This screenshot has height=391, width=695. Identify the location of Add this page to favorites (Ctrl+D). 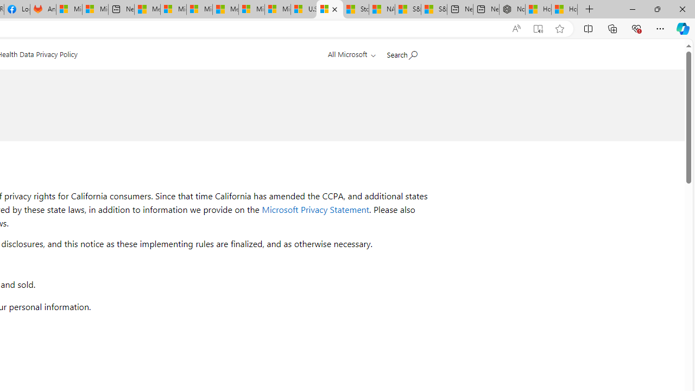
(559, 29).